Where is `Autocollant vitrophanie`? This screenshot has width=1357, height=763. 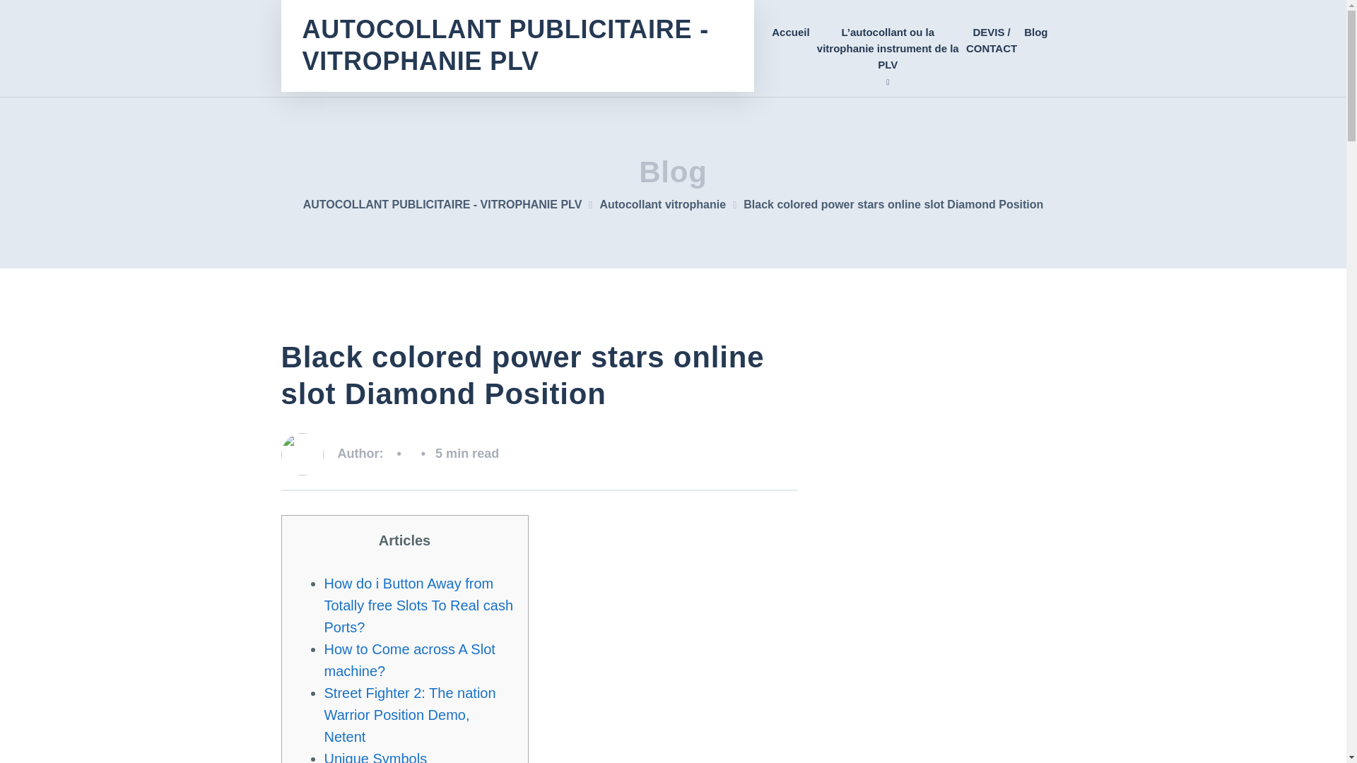 Autocollant vitrophanie is located at coordinates (671, 204).